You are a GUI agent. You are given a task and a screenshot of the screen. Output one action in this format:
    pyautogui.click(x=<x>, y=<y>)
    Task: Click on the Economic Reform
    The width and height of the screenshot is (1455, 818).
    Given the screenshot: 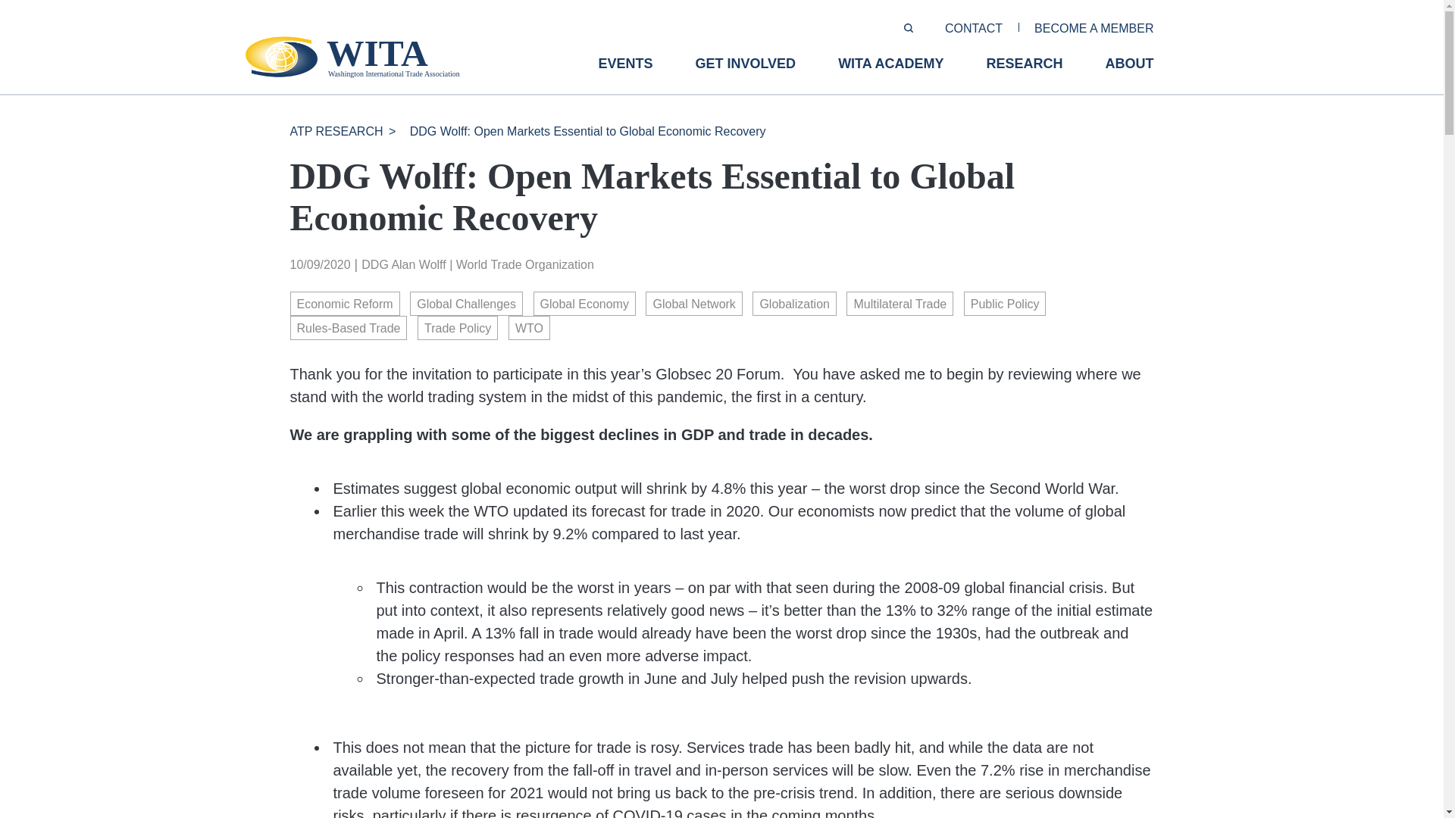 What is the action you would take?
    pyautogui.click(x=344, y=303)
    